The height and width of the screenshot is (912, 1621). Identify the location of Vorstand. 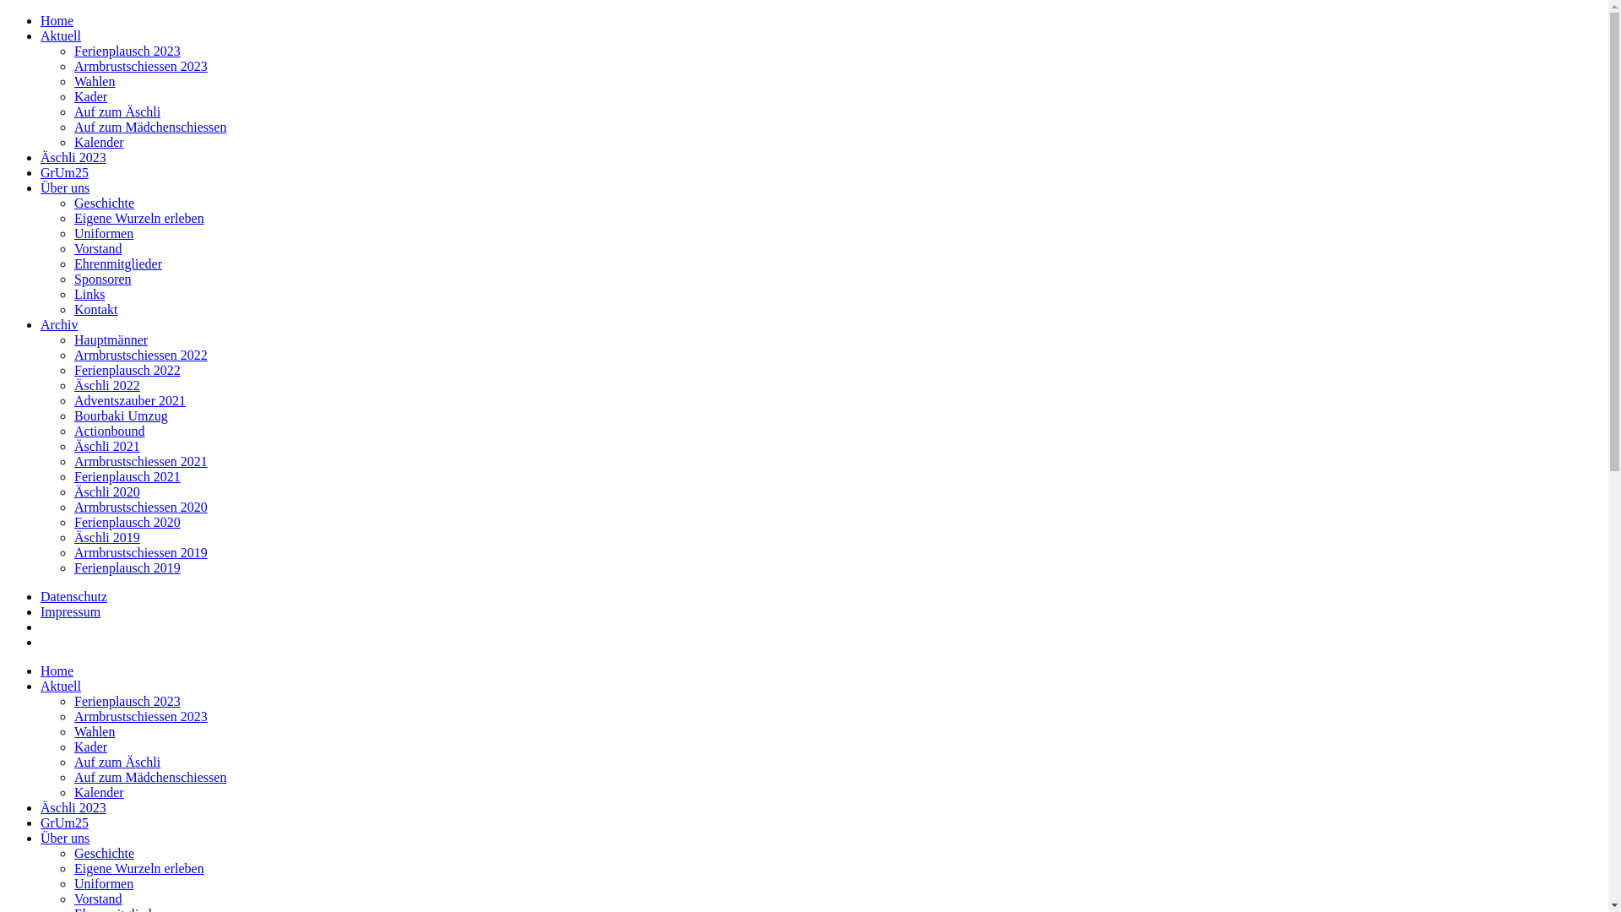
(98, 248).